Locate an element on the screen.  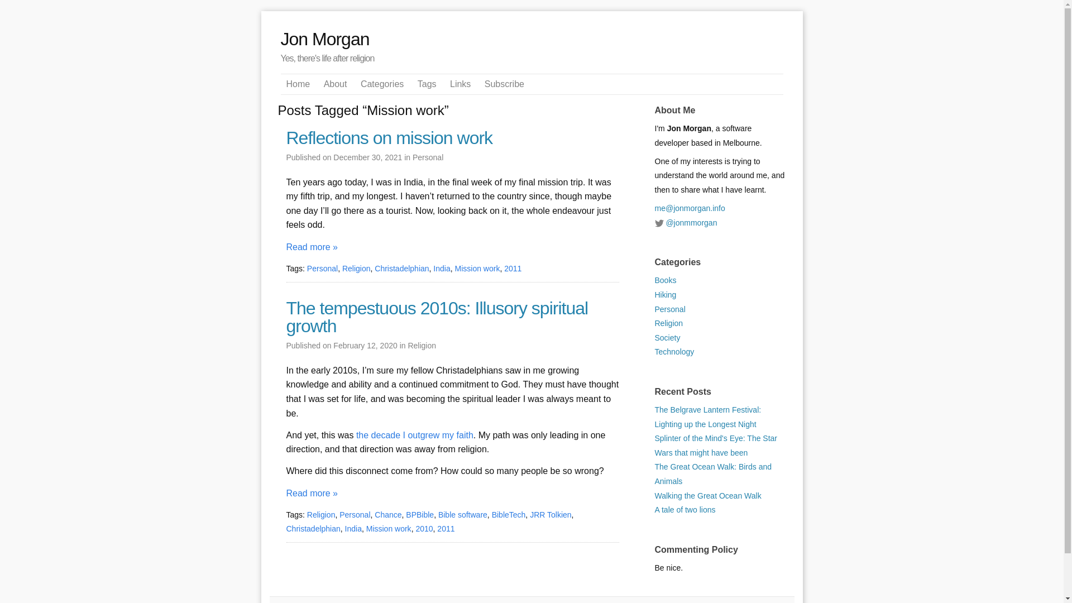
JRR Tolkien is located at coordinates (551, 514).